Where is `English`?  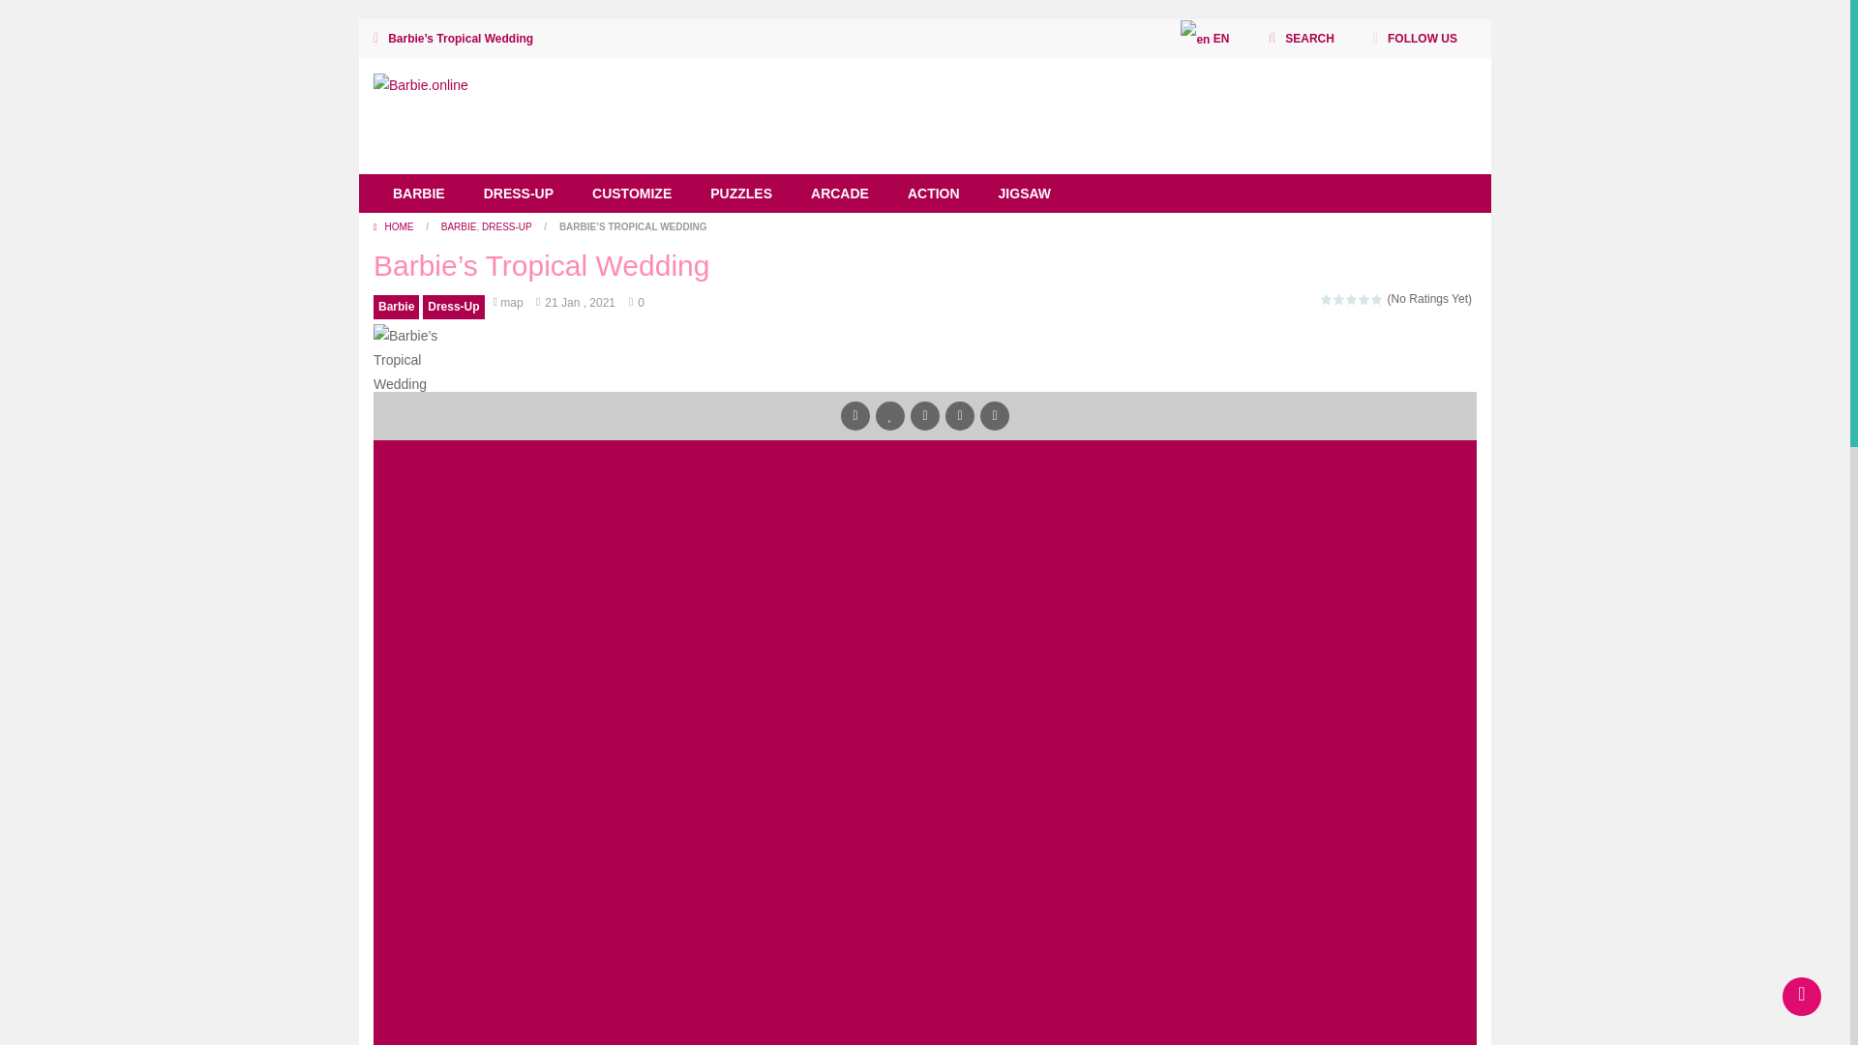 English is located at coordinates (1204, 39).